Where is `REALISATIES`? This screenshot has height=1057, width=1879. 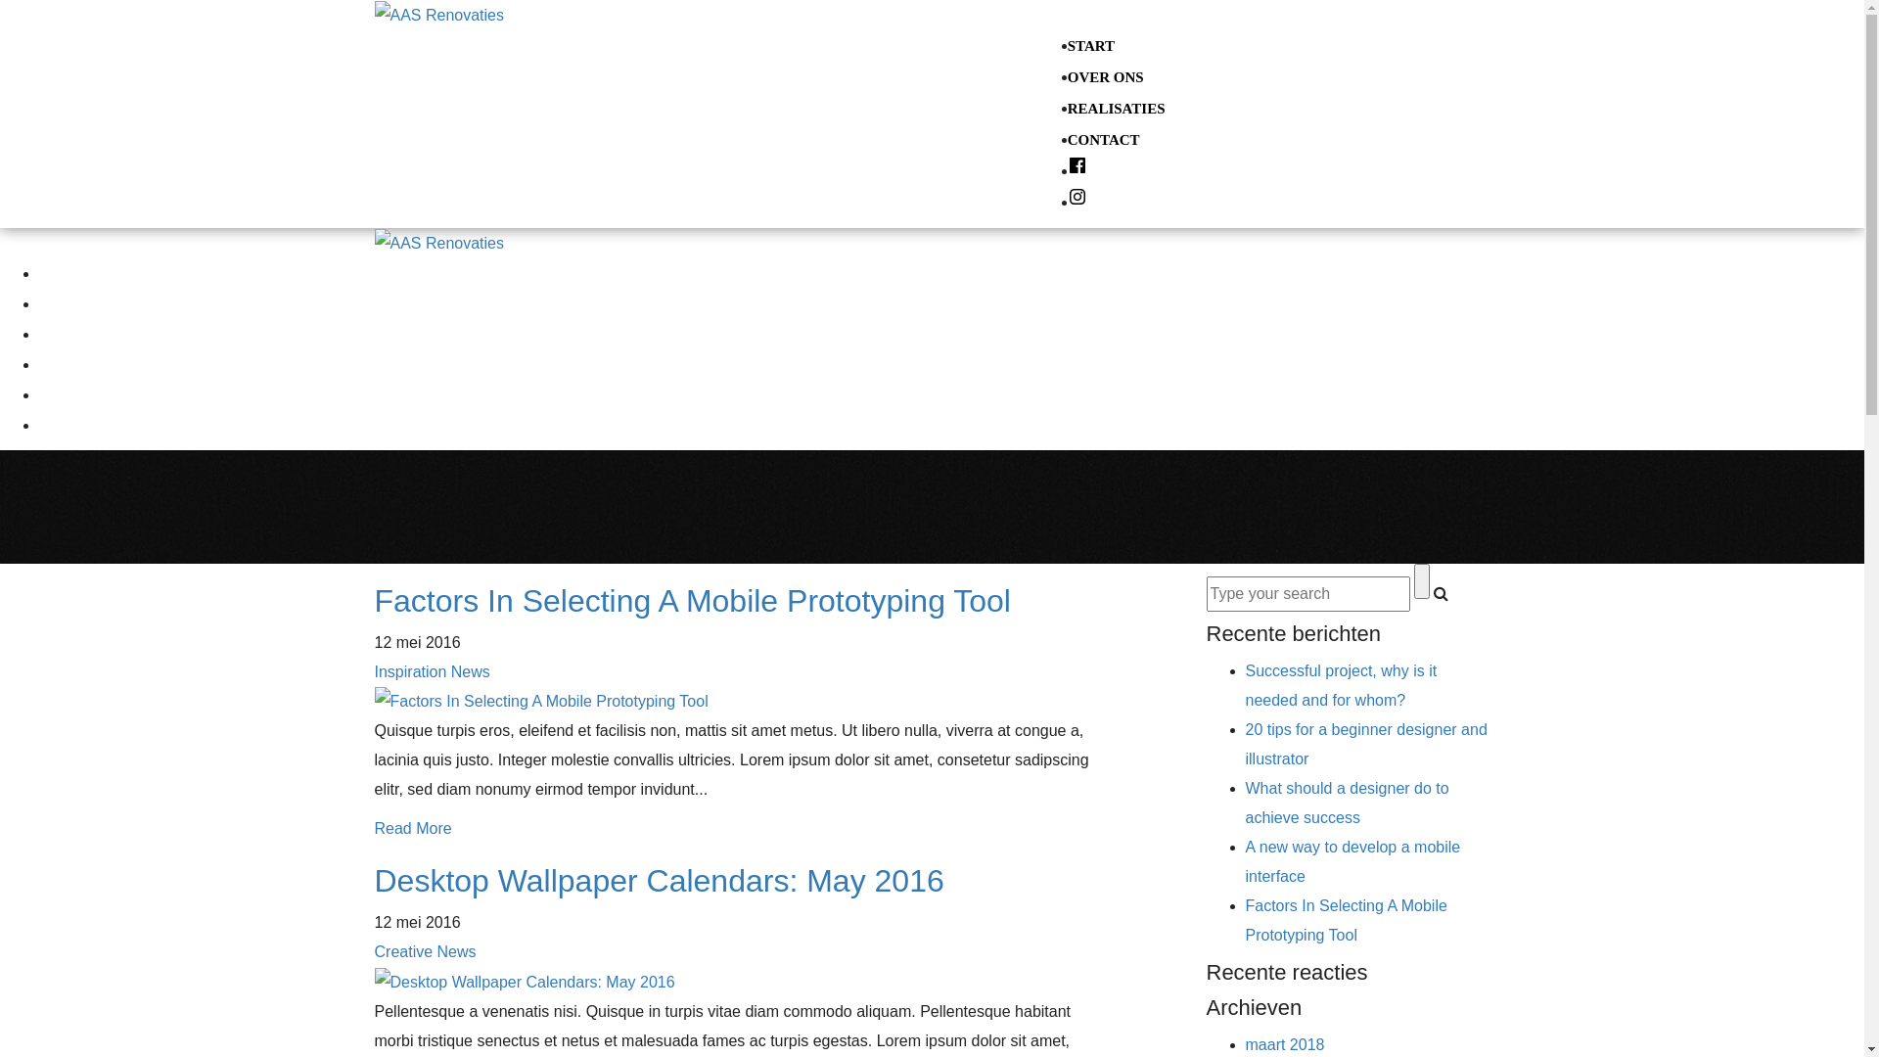
REALISATIES is located at coordinates (1117, 109).